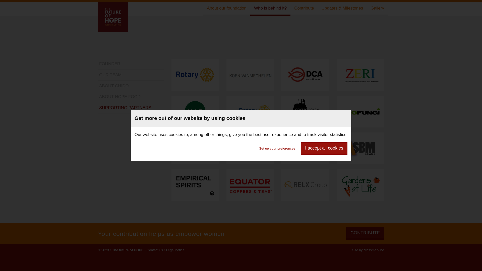 Image resolution: width=482 pixels, height=271 pixels. Describe the element at coordinates (250, 148) in the screenshot. I see `Blue Economy` at that location.